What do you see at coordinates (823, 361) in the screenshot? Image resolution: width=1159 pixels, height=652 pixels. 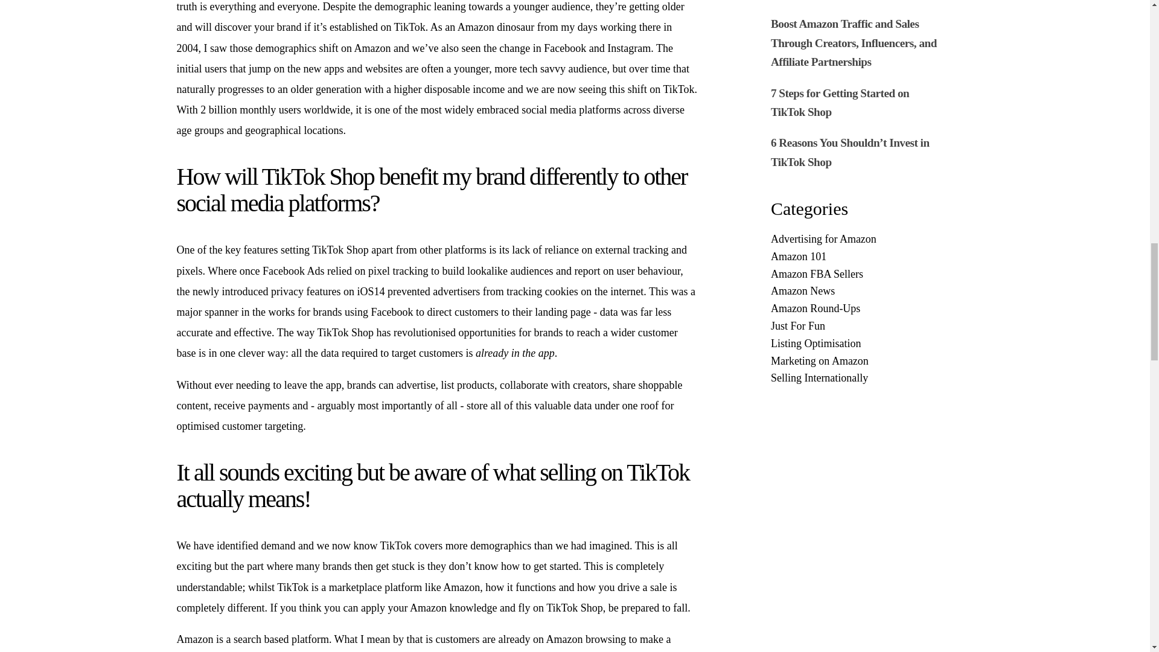 I see `Marketing on Amazon` at bounding box center [823, 361].